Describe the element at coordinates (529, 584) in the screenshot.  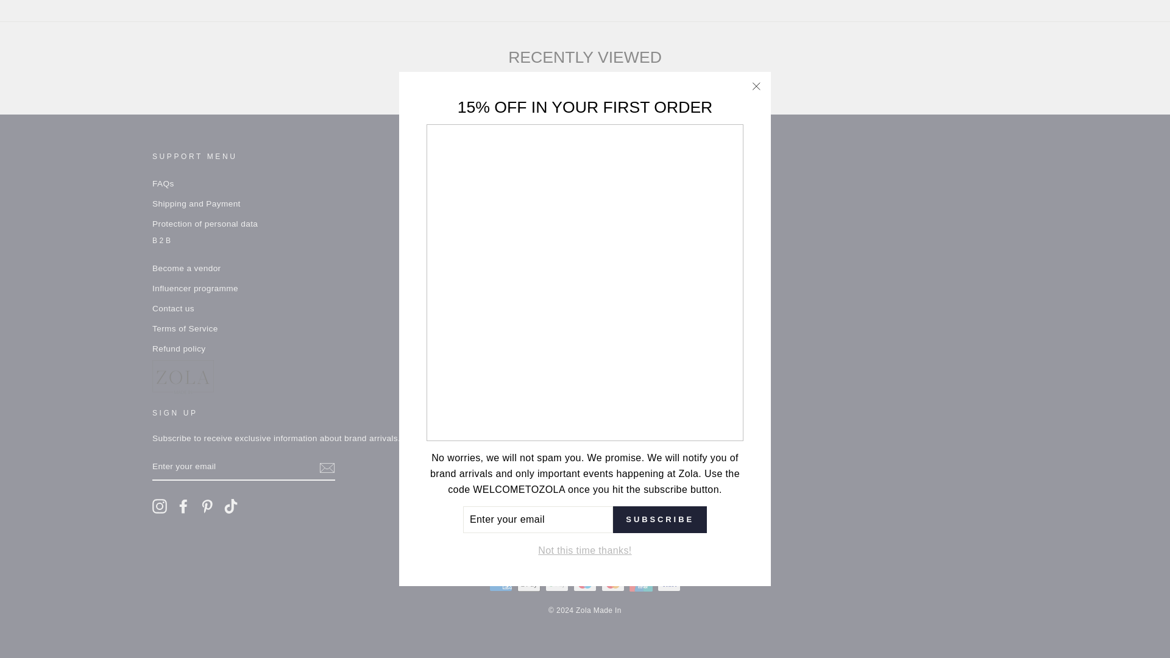
I see `Apple Pay` at that location.